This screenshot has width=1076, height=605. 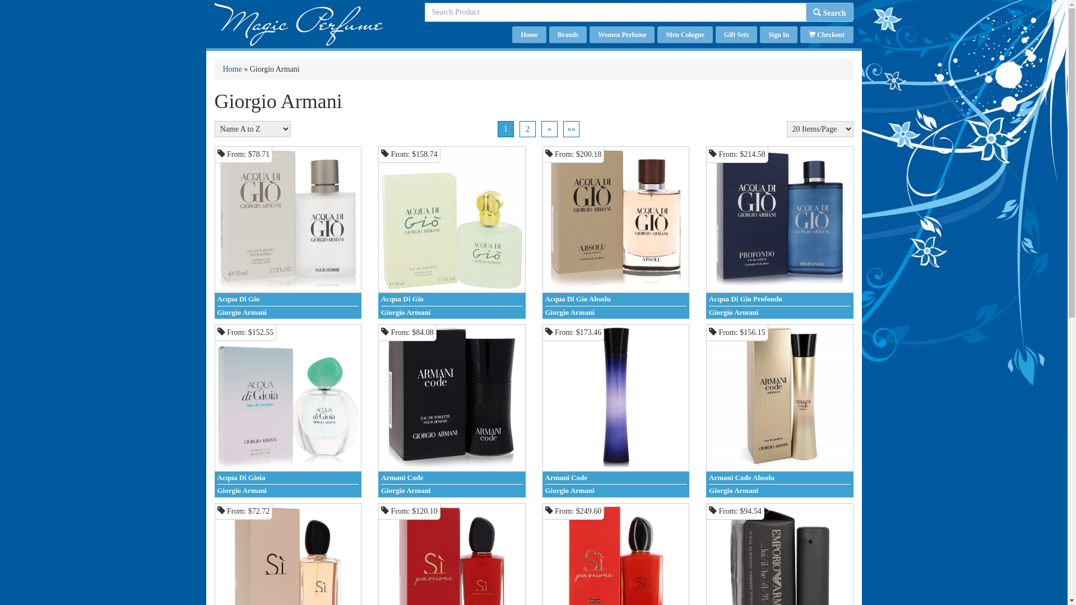 I want to click on Men Cologne, so click(x=685, y=35).